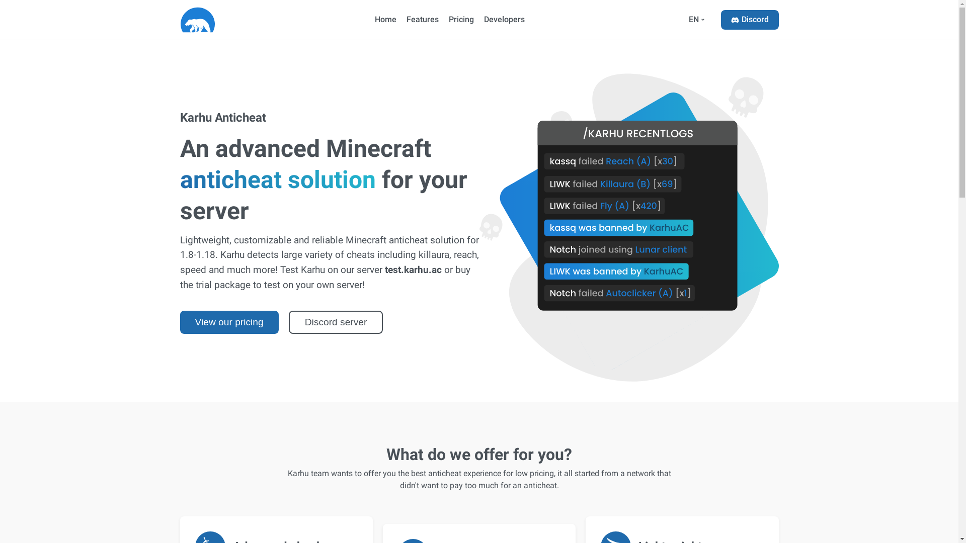  What do you see at coordinates (336, 322) in the screenshot?
I see `Discord server` at bounding box center [336, 322].